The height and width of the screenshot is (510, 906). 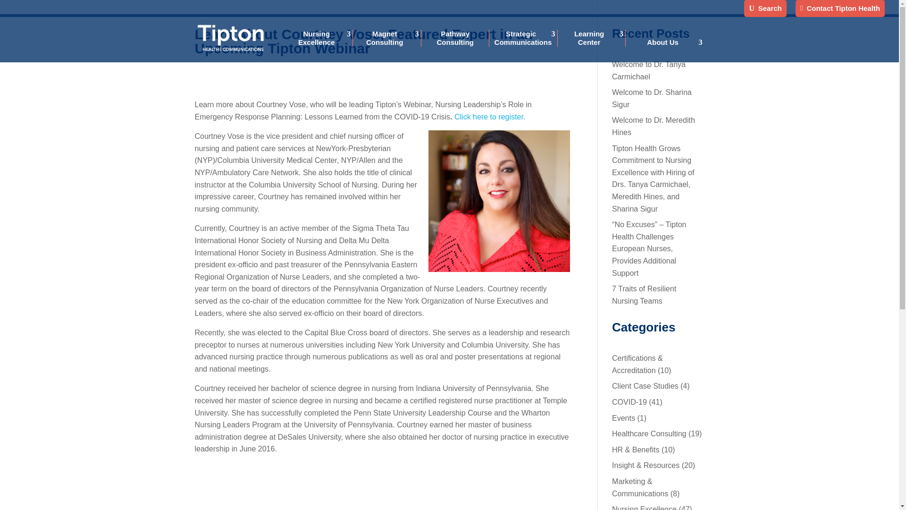 What do you see at coordinates (526, 38) in the screenshot?
I see `Strategic Communications` at bounding box center [526, 38].